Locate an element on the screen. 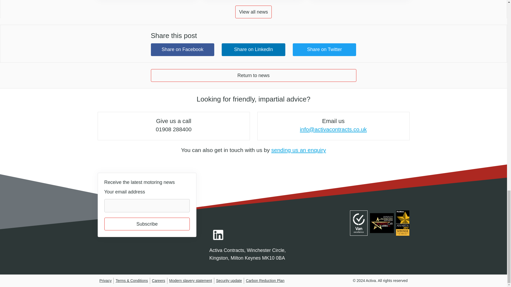 The height and width of the screenshot is (287, 511). Share on Facebook is located at coordinates (182, 49).